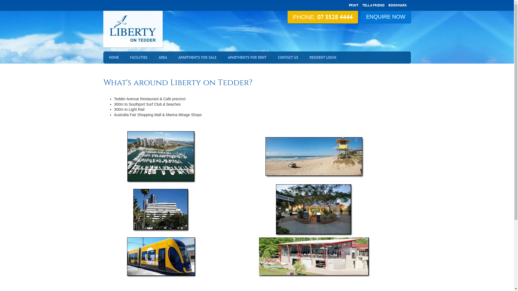 The width and height of the screenshot is (518, 291). What do you see at coordinates (373, 5) in the screenshot?
I see `TELL A FRIEND` at bounding box center [373, 5].